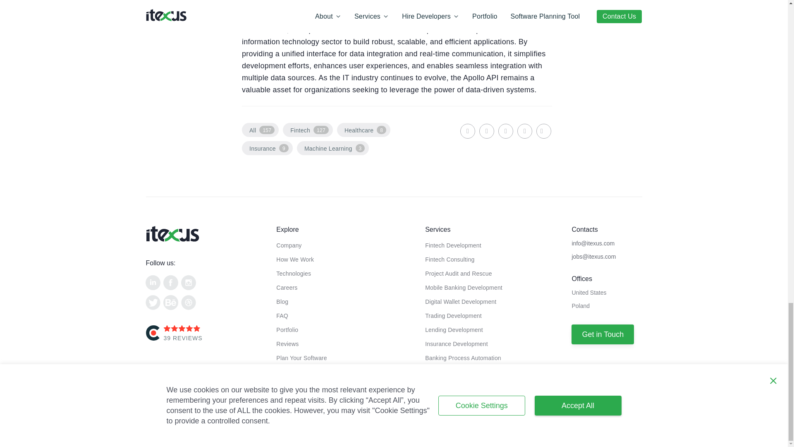 The image size is (794, 447). I want to click on Share in Twitter, so click(505, 131).